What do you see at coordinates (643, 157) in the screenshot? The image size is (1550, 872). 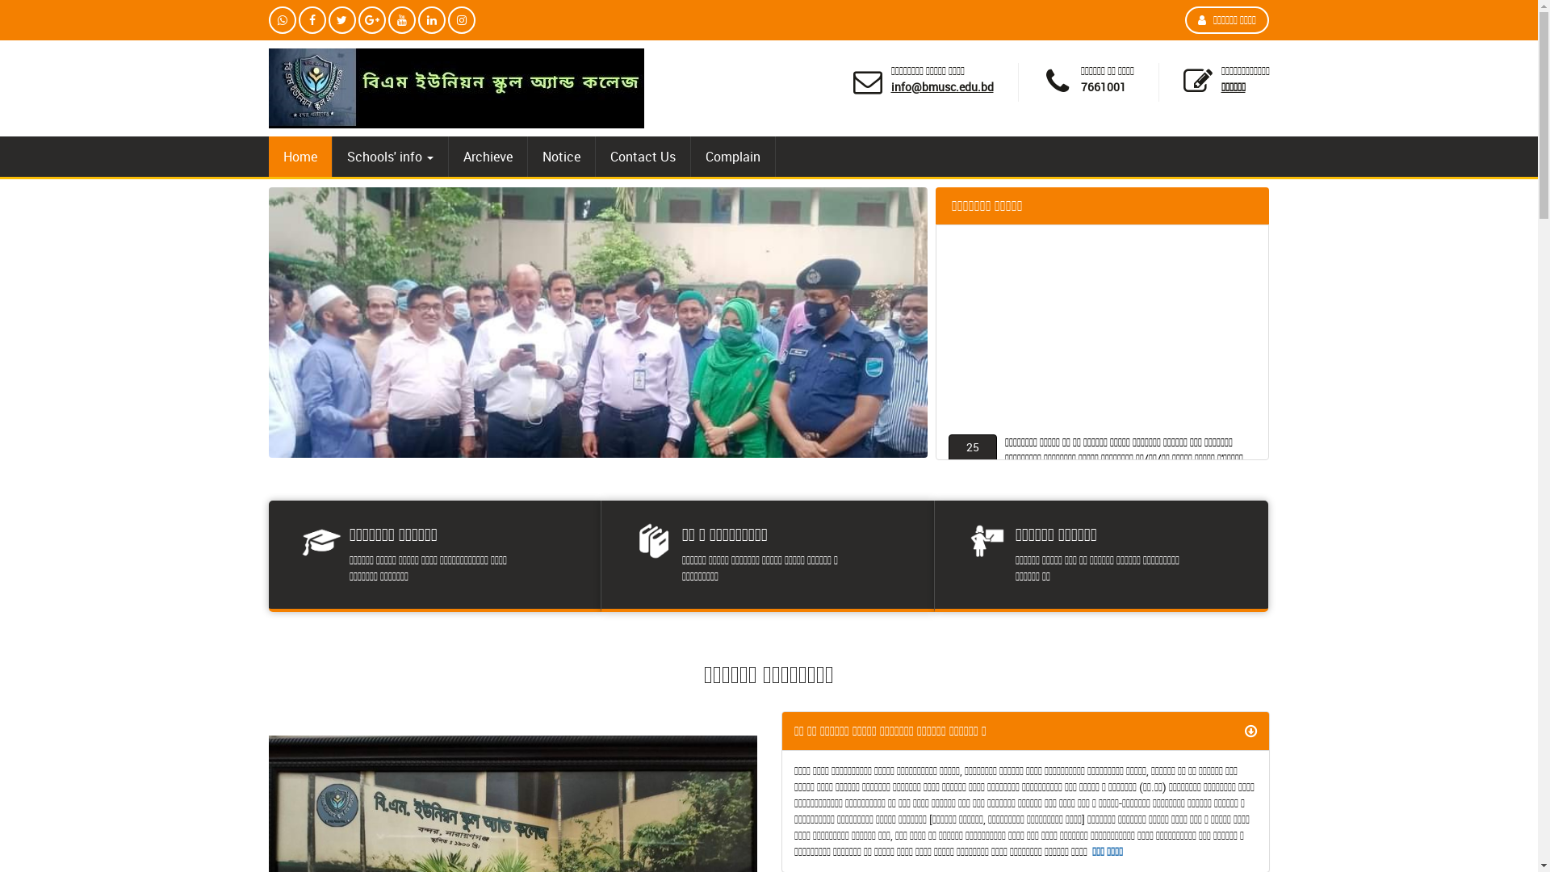 I see `Contact Us` at bounding box center [643, 157].